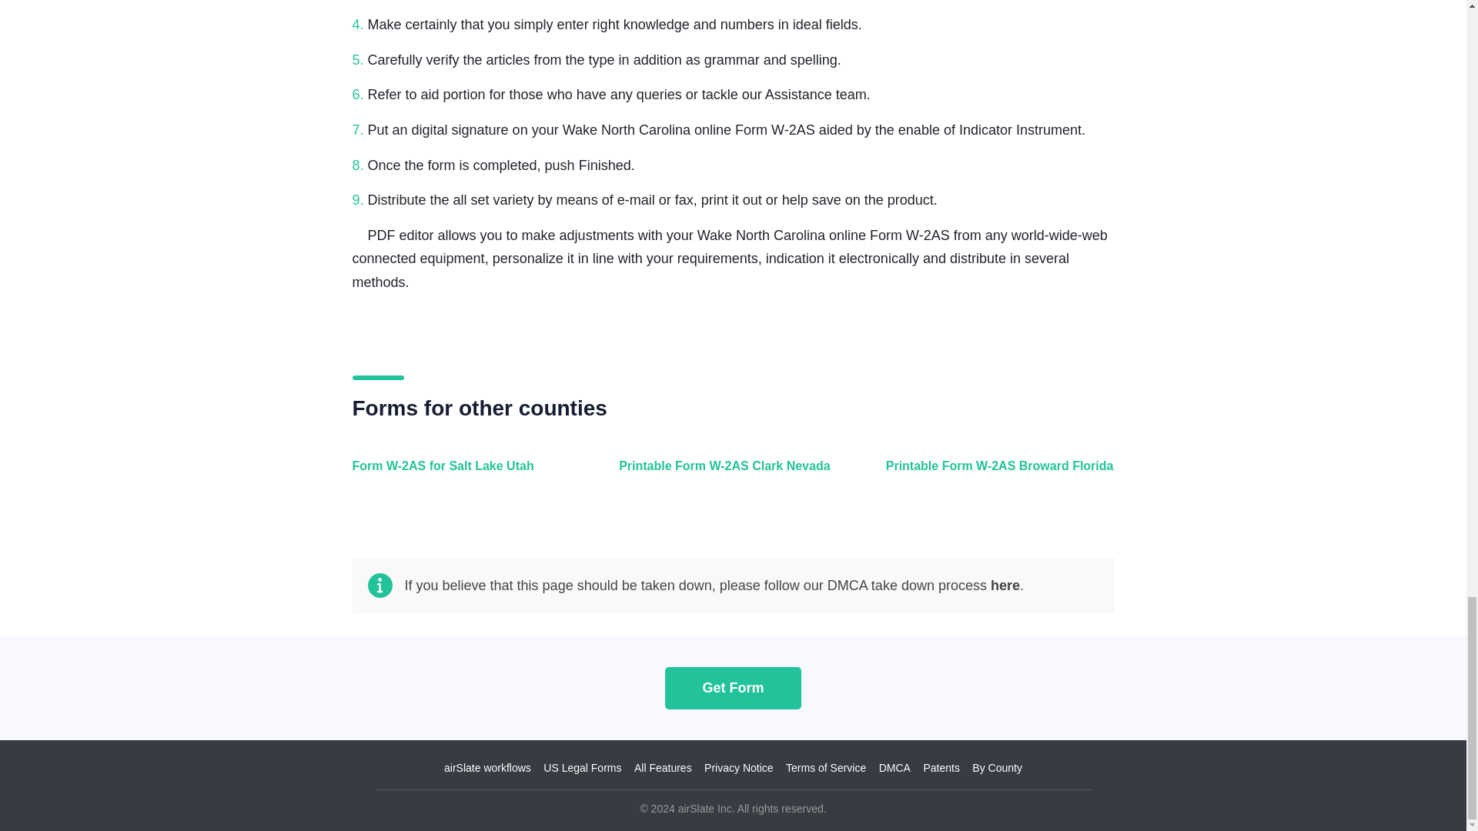 The image size is (1478, 831). What do you see at coordinates (733, 688) in the screenshot?
I see `Get Form` at bounding box center [733, 688].